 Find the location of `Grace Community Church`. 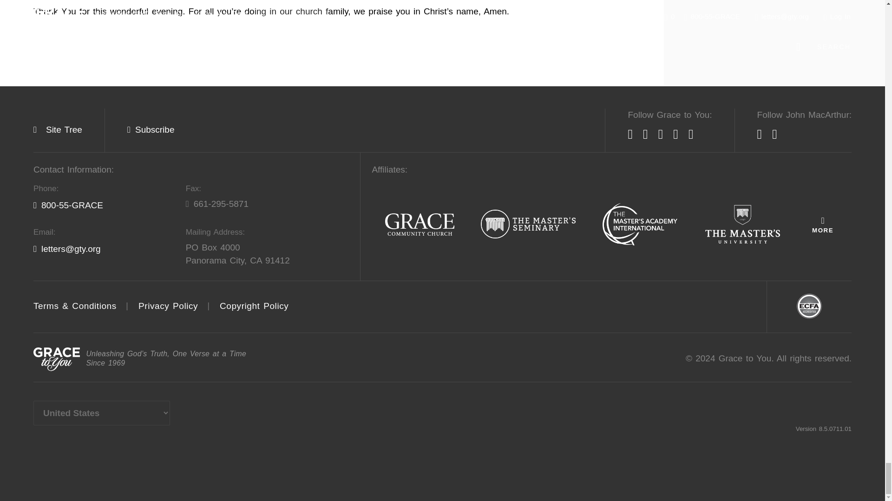

Grace Community Church is located at coordinates (420, 225).